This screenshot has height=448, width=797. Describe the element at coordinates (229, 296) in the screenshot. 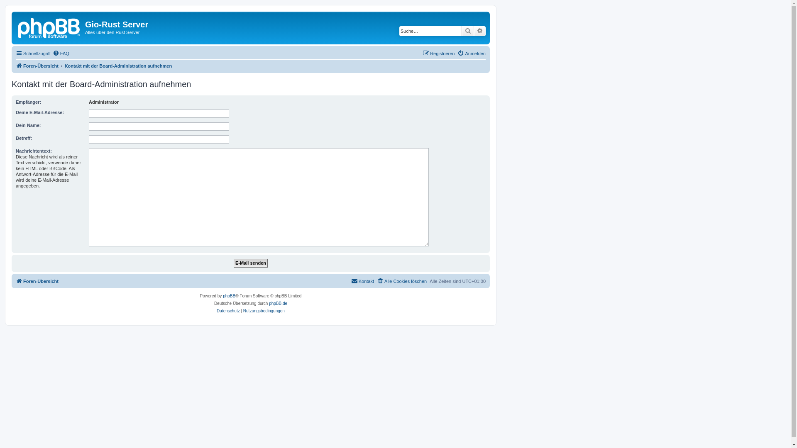

I see `phpBB` at that location.